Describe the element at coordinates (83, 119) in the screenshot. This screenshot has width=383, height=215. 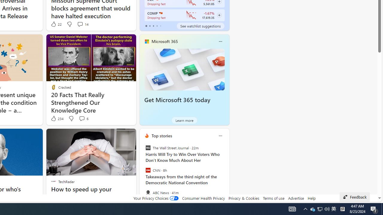
I see `View comments 6 Comment` at that location.